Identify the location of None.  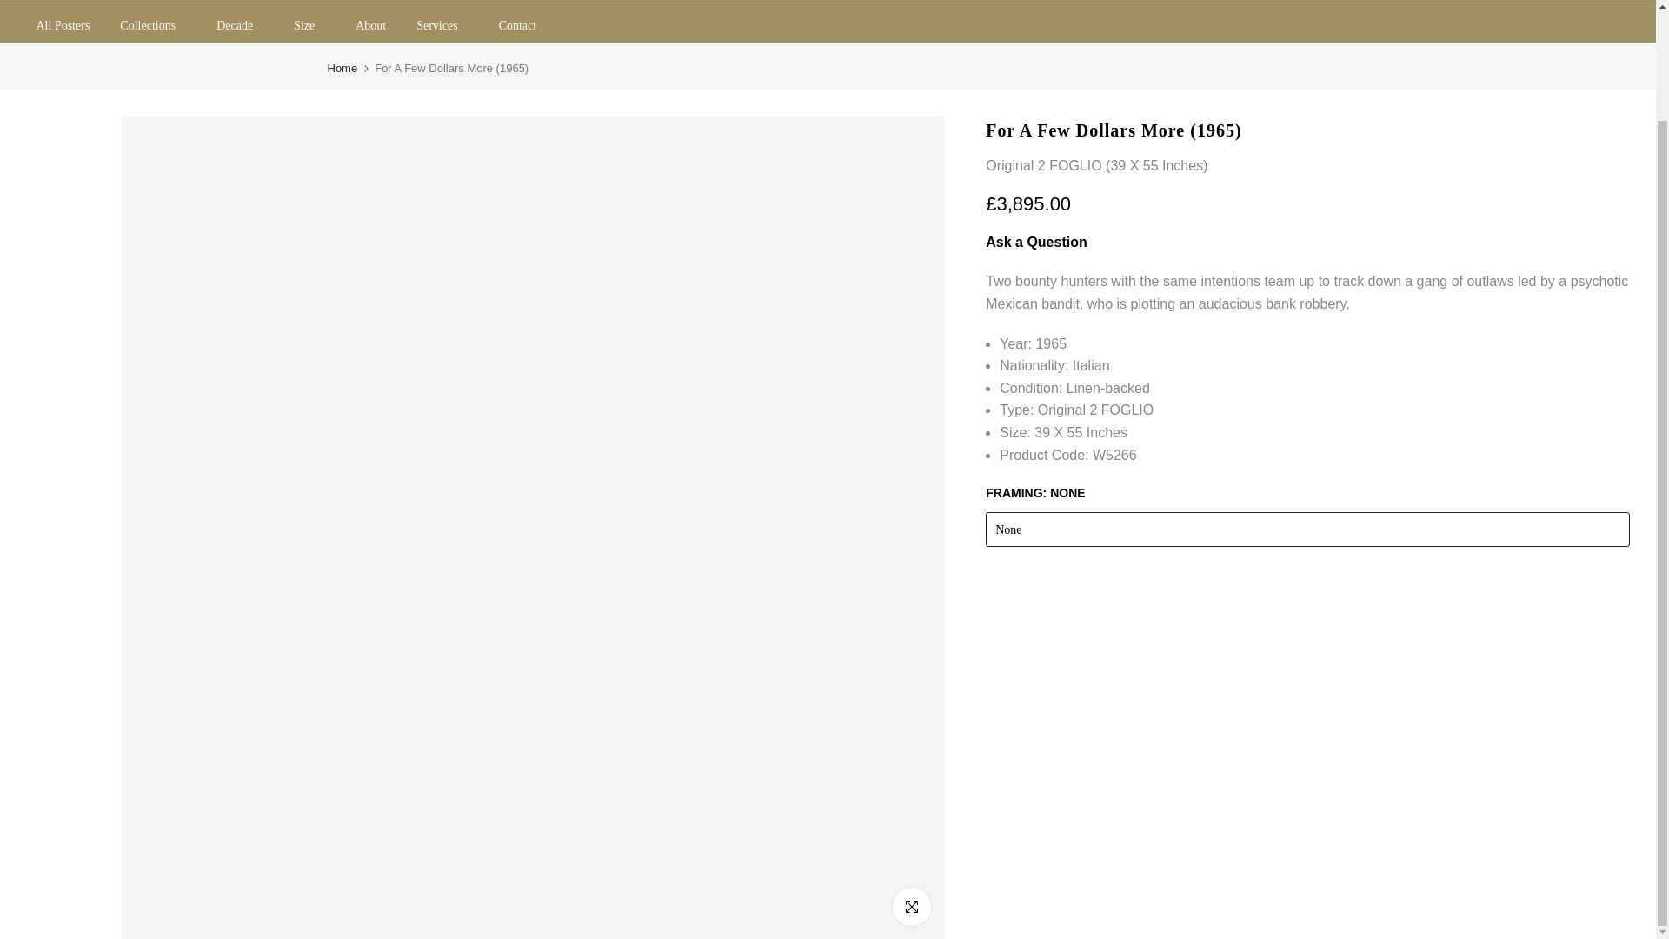
(1307, 529).